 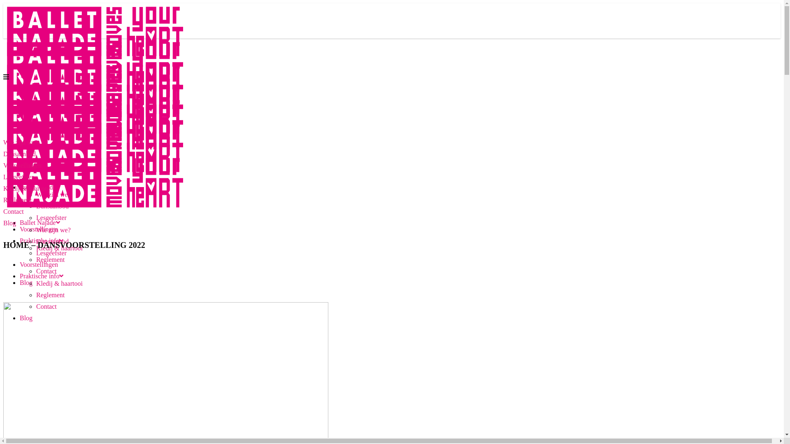 I want to click on Reglement, so click(x=50, y=295).